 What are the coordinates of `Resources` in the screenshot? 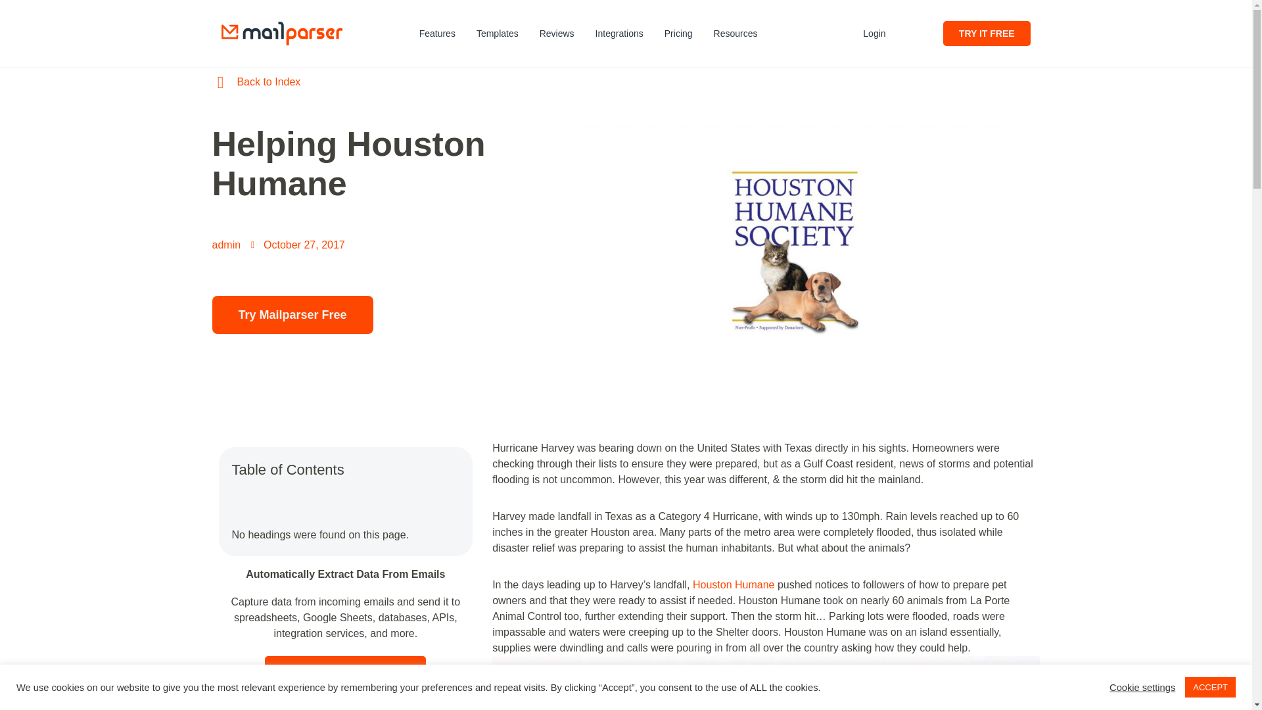 It's located at (739, 34).